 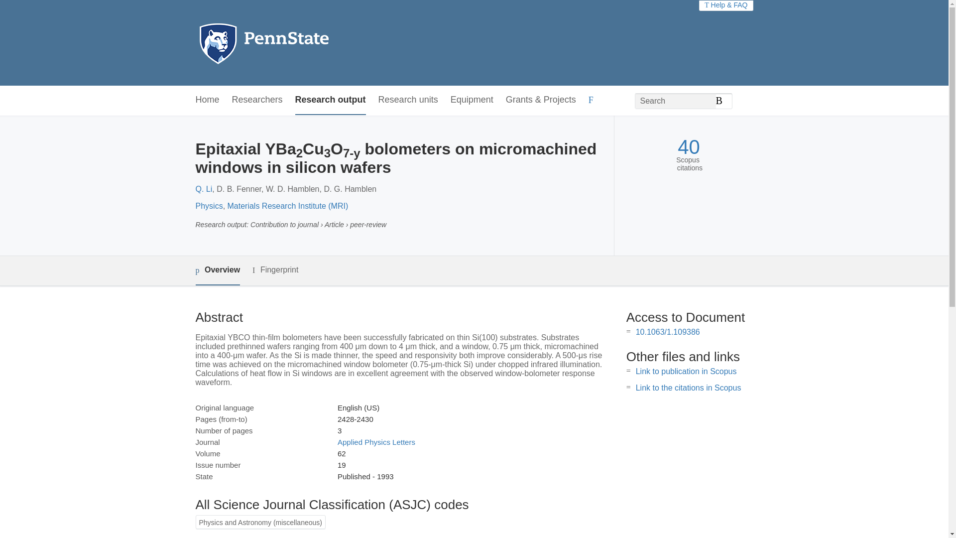 I want to click on Equipment, so click(x=472, y=100).